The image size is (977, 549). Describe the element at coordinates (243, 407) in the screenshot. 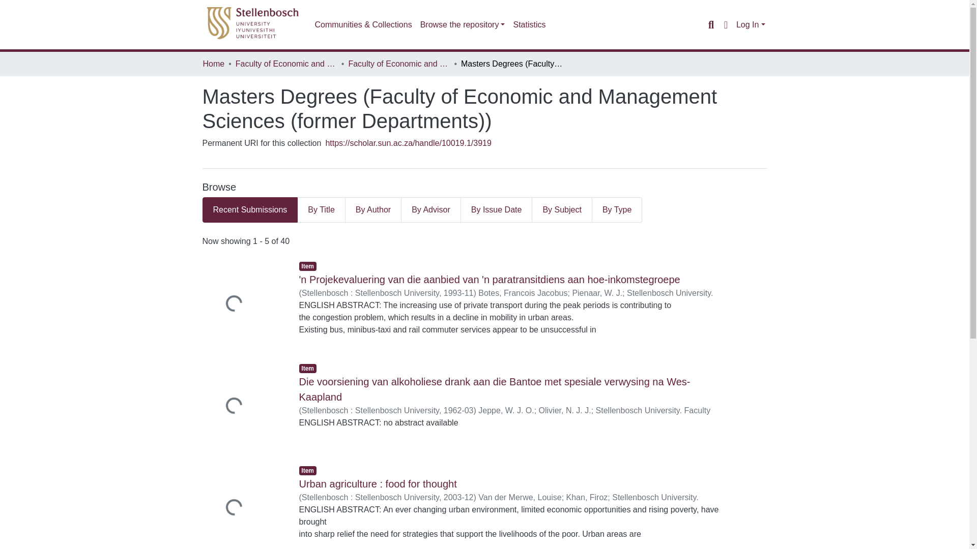

I see `Loading...` at that location.